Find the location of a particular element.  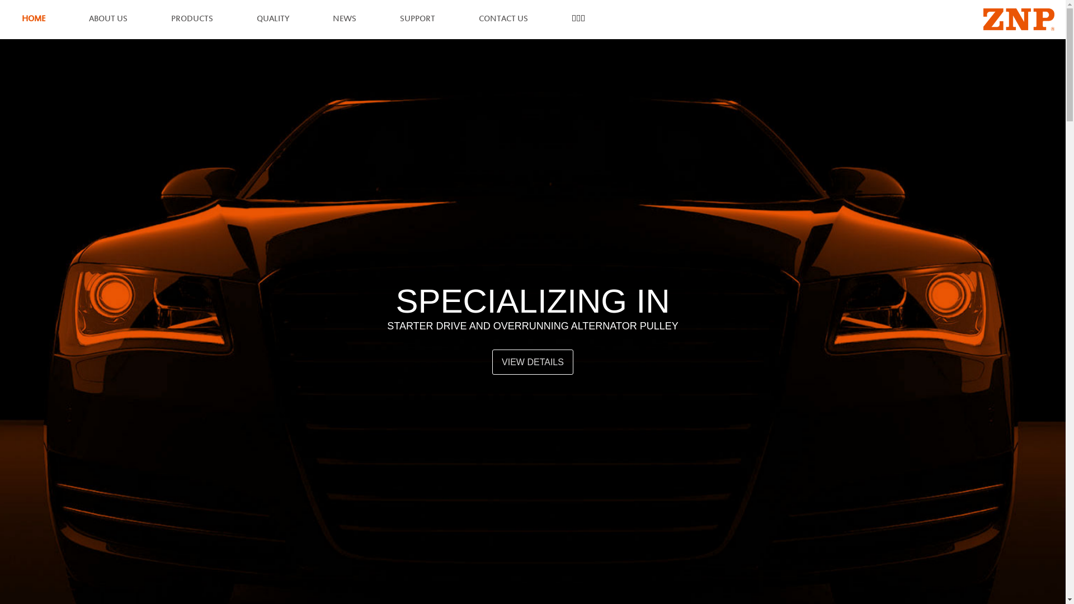

PRODUCTS is located at coordinates (192, 20).